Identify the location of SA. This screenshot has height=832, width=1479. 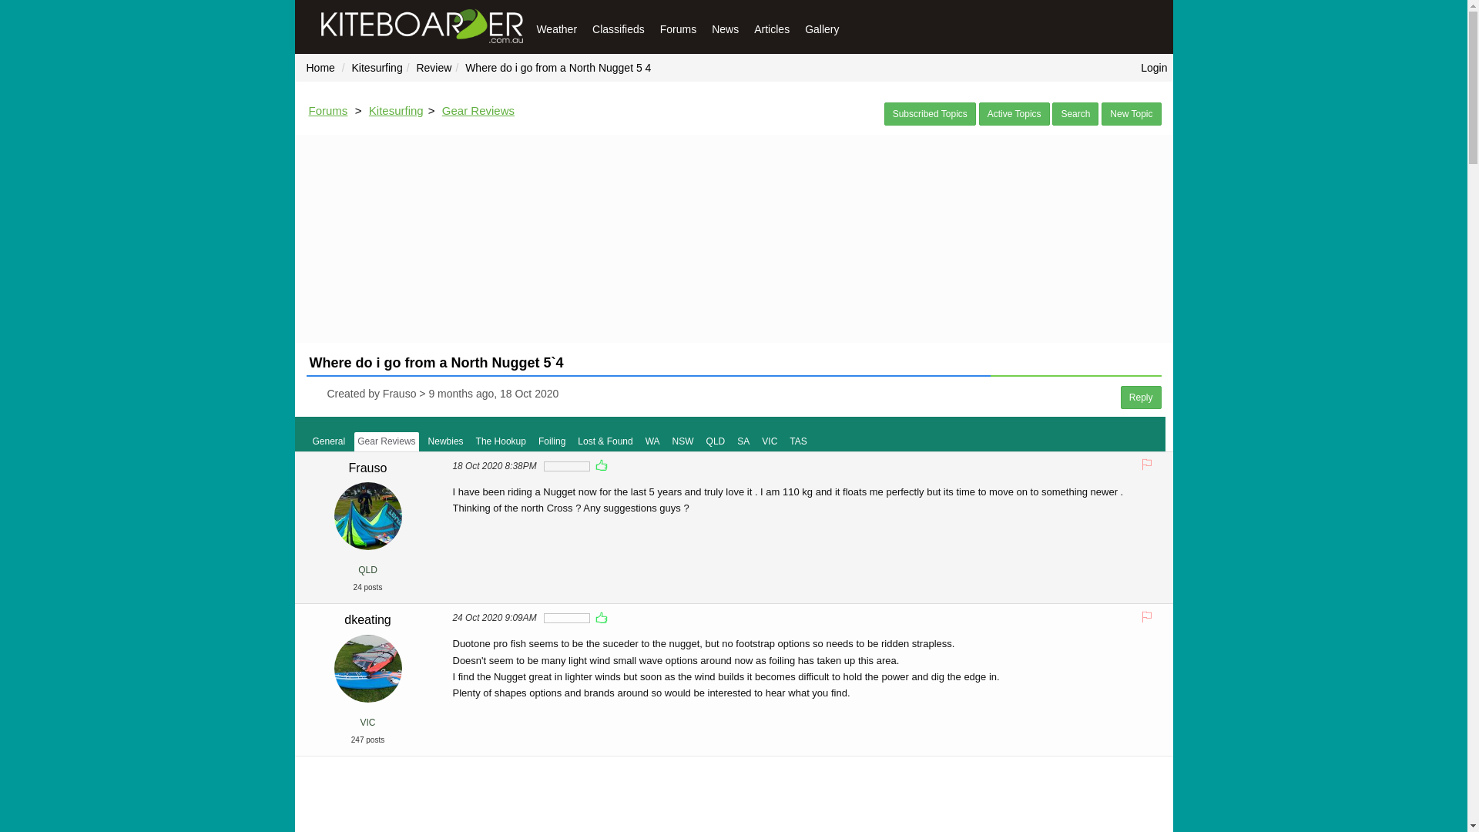
(743, 441).